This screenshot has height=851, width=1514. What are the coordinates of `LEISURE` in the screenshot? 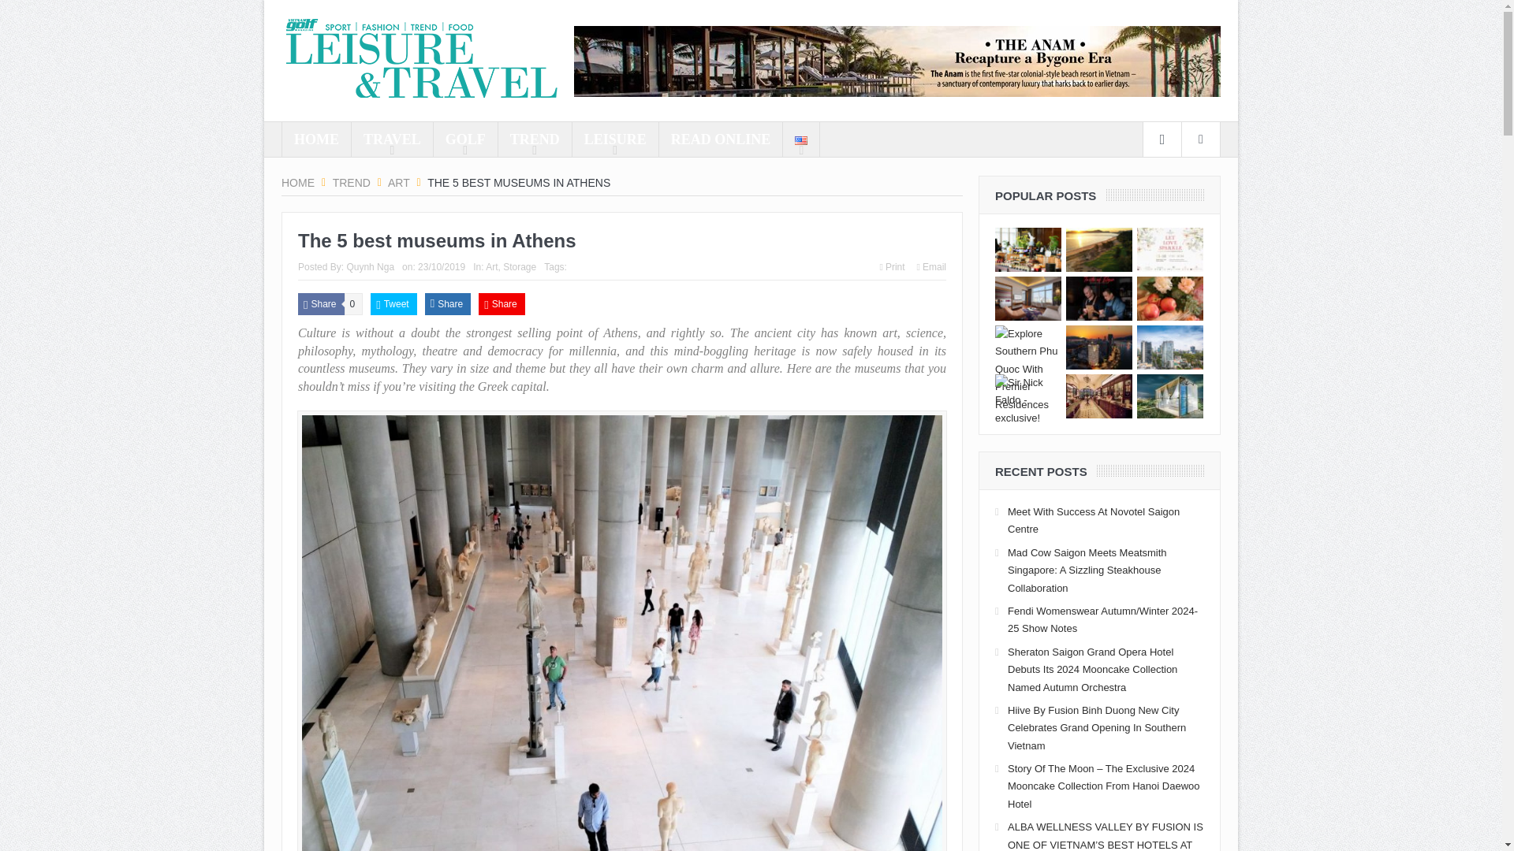 It's located at (615, 139).